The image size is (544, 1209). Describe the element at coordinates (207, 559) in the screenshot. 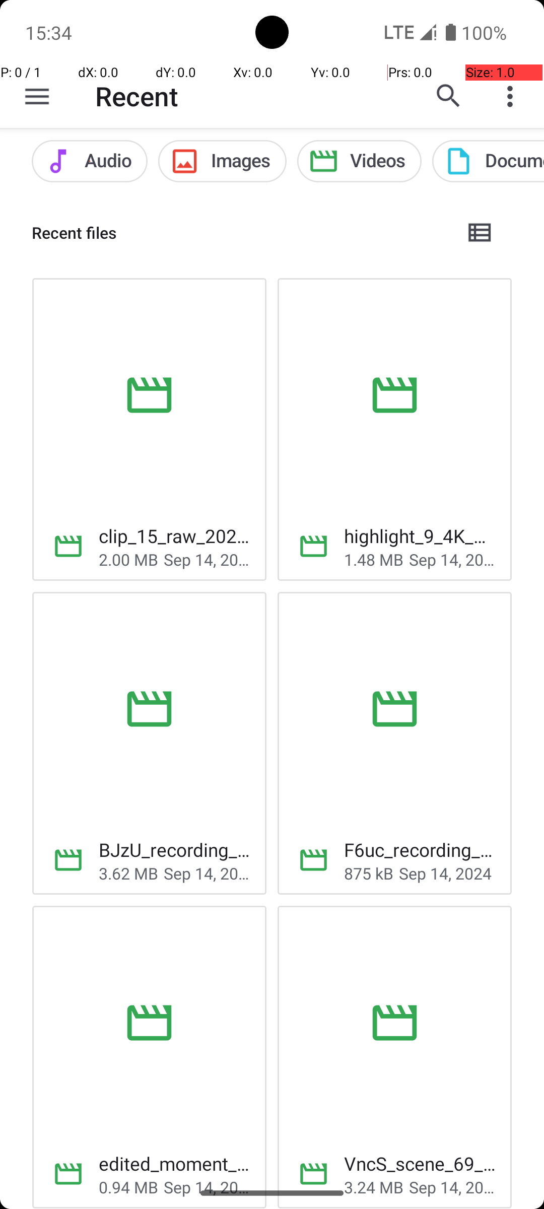

I see `Sep 14, 2024` at that location.